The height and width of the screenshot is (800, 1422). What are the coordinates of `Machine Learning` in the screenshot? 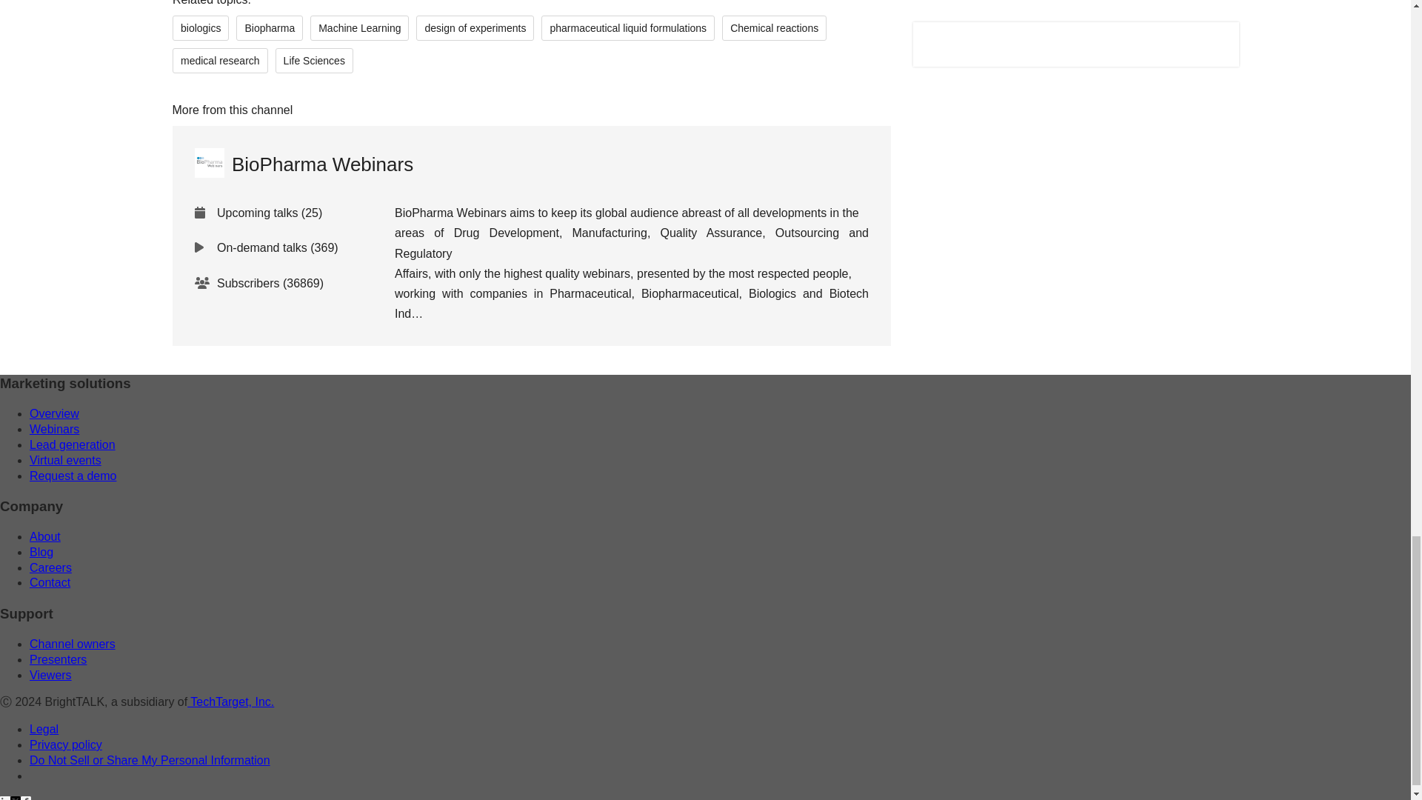 It's located at (359, 28).